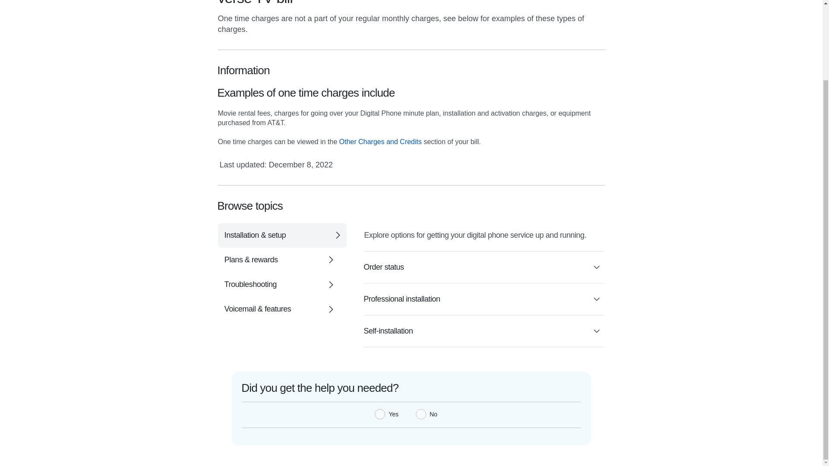  I want to click on Order status, so click(484, 267).